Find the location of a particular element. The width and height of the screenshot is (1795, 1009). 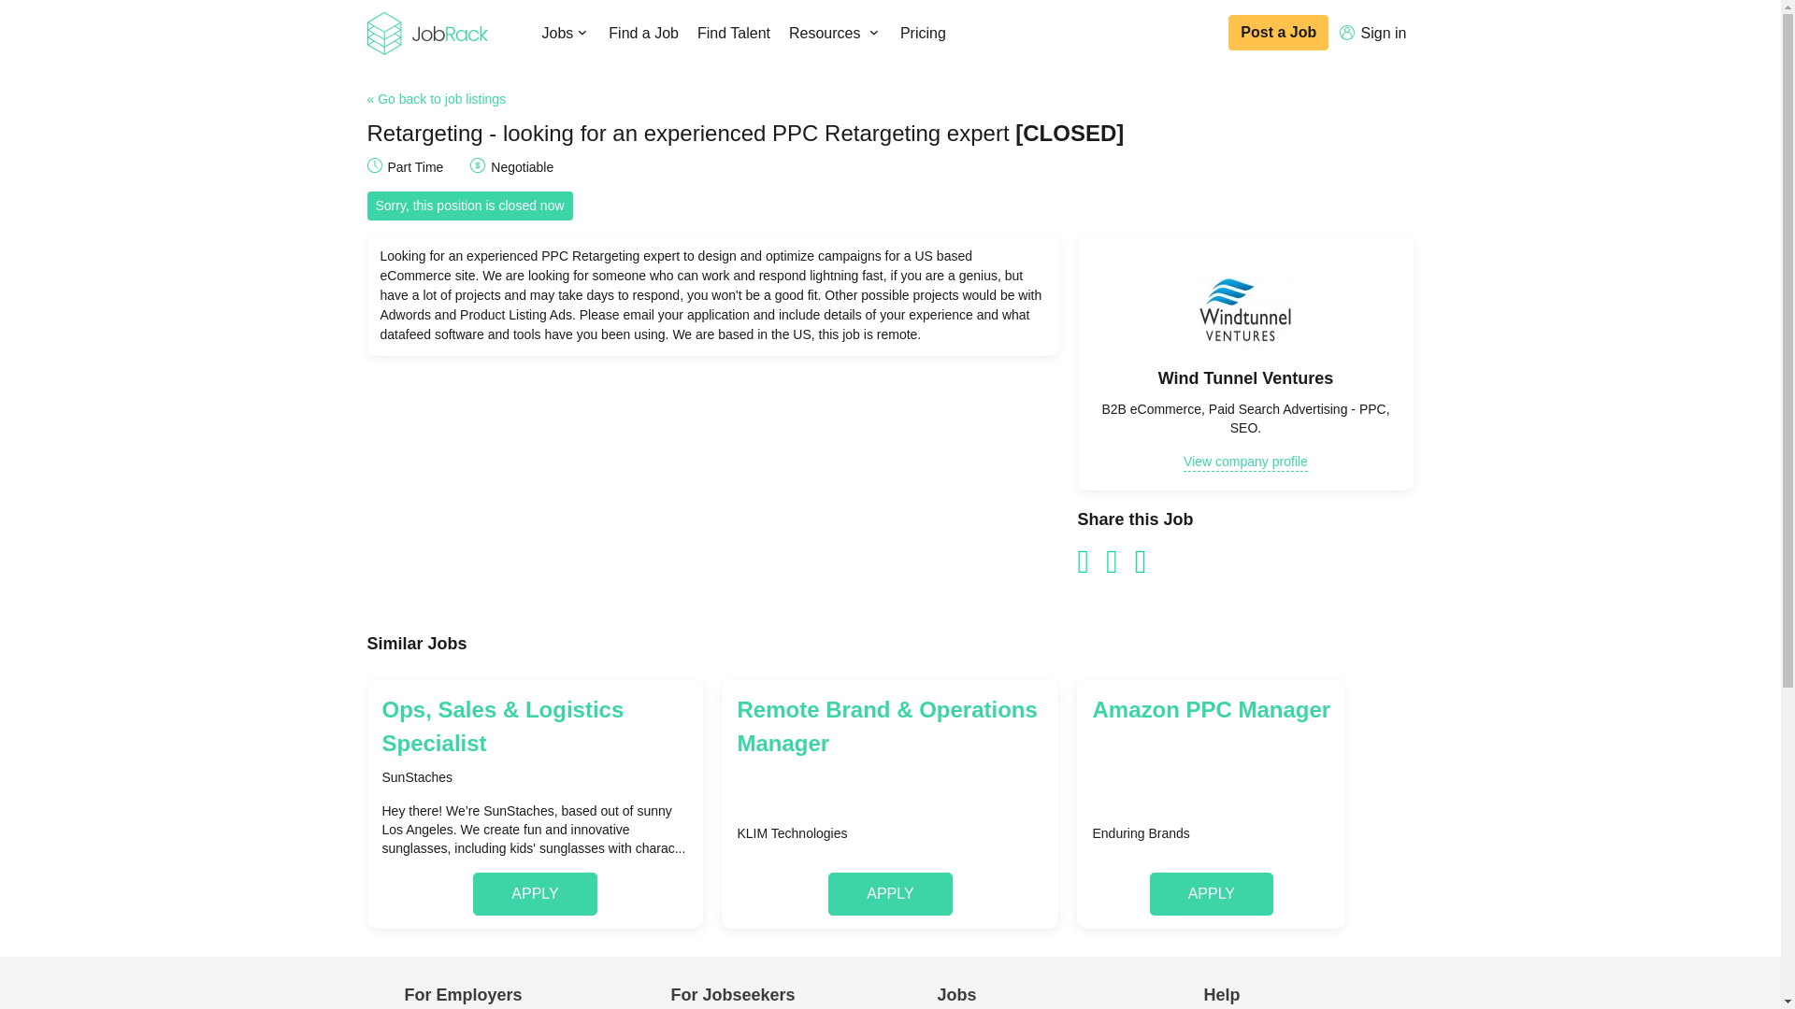

Resources is located at coordinates (834, 34).